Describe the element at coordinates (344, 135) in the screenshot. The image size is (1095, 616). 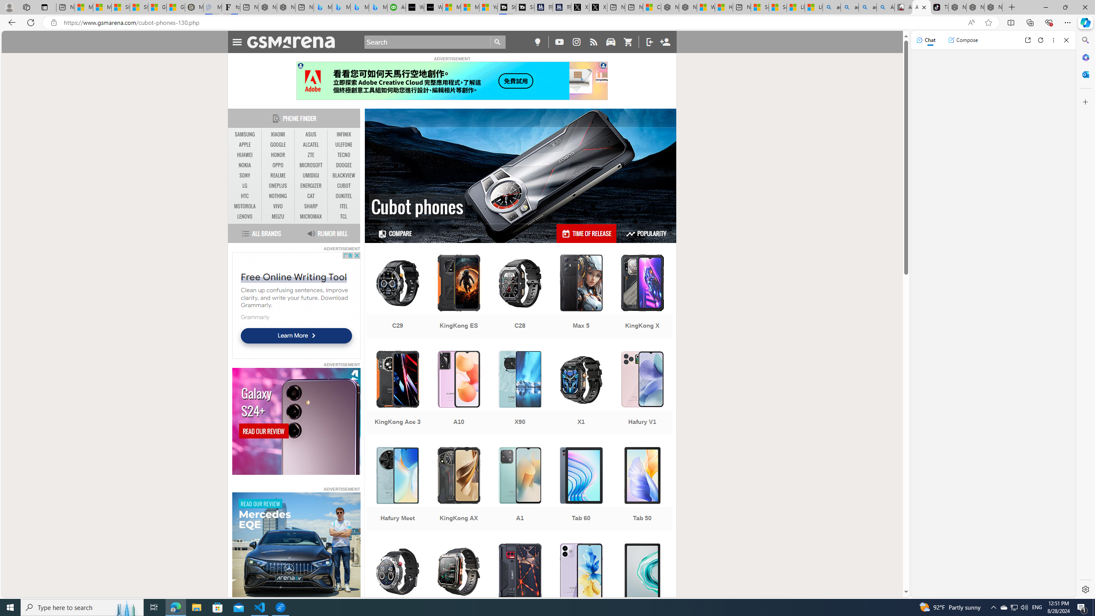
I see `INFINIX` at that location.